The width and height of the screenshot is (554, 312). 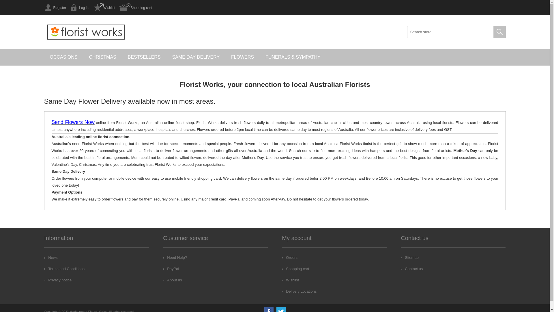 I want to click on Privacy notice, so click(x=58, y=280).